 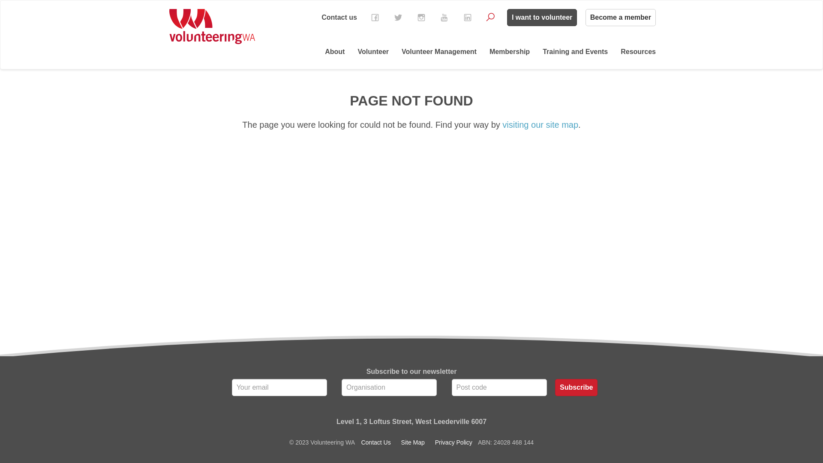 I want to click on Volunteer, so click(x=373, y=52).